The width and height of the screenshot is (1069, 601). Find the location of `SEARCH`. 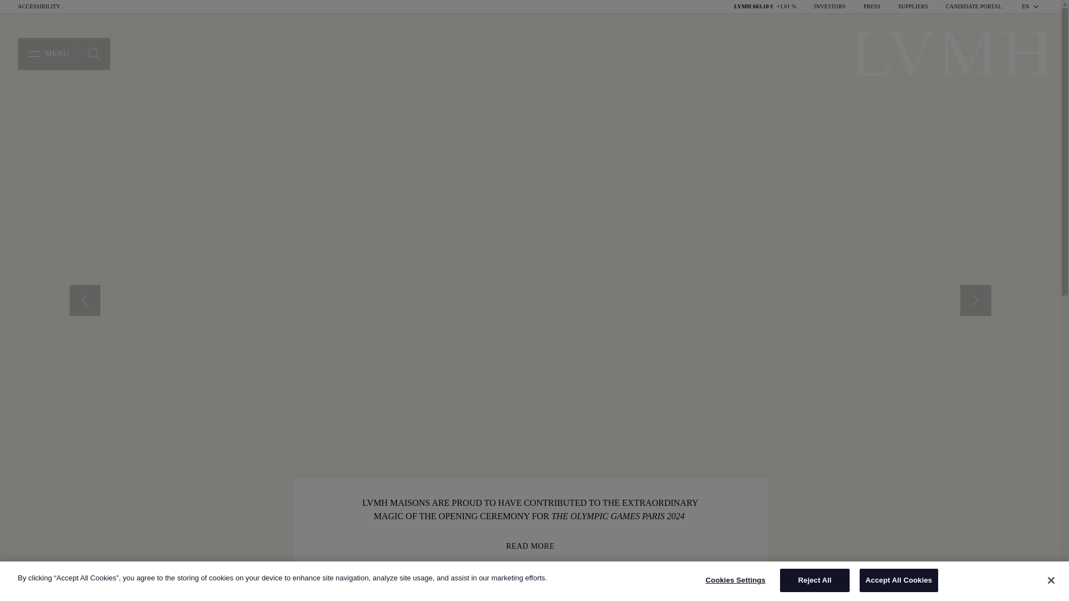

SEARCH is located at coordinates (1031, 7).